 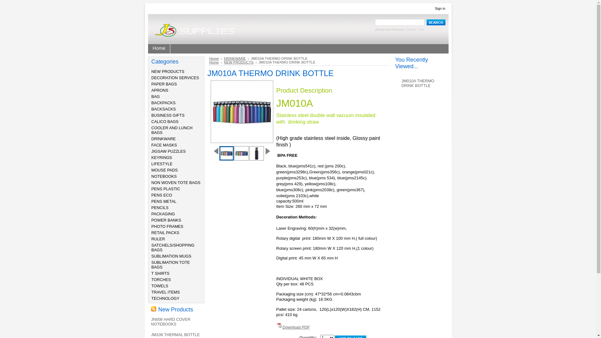 What do you see at coordinates (167, 220) in the screenshot?
I see `POWER BANKS` at bounding box center [167, 220].